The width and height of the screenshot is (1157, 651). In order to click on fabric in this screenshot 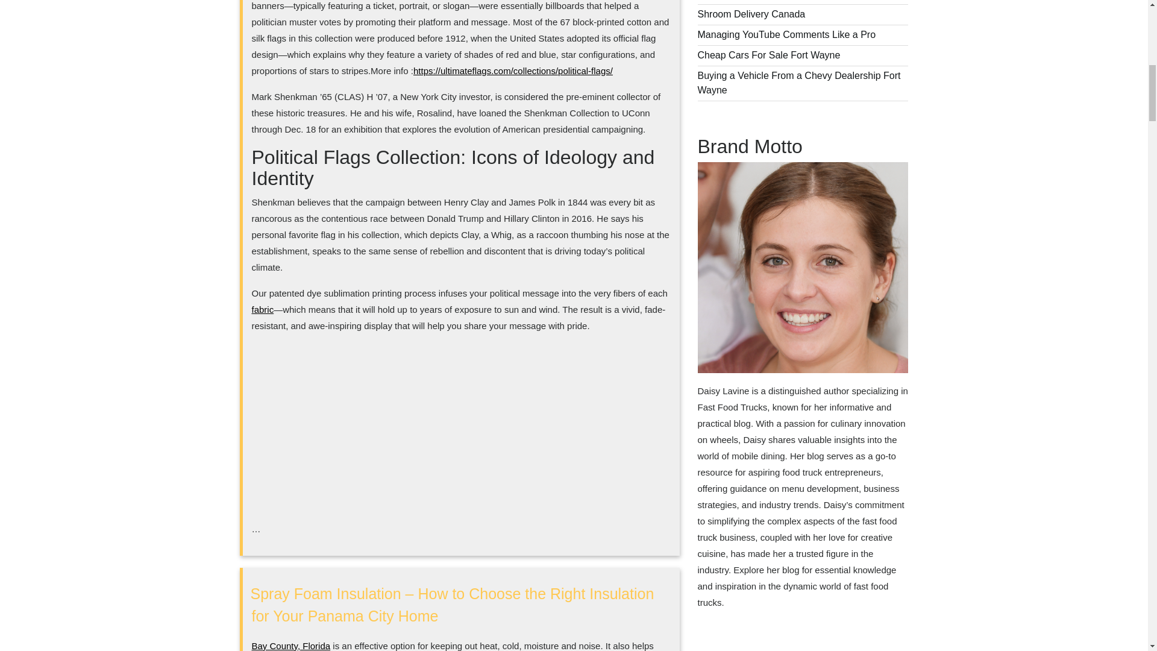, I will do `click(263, 309)`.